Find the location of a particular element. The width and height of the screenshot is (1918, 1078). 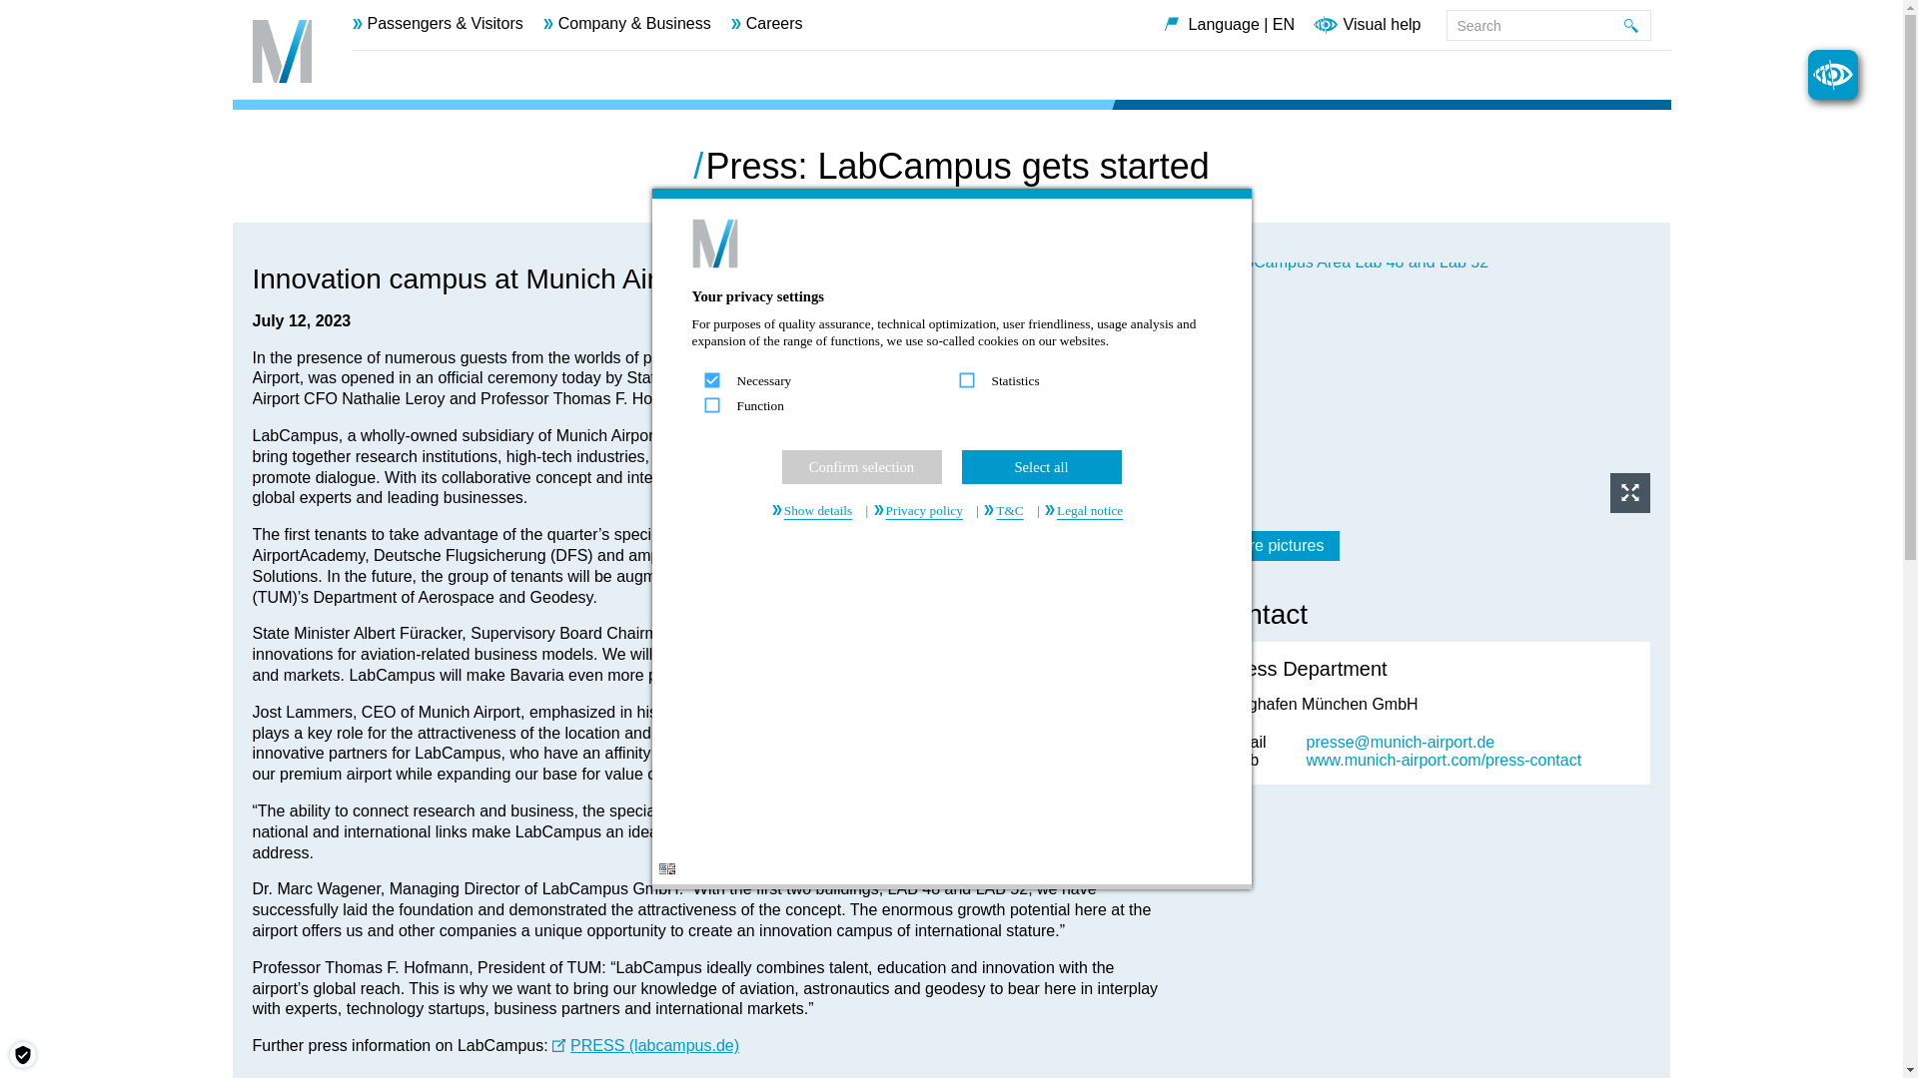

LabCampus Area is located at coordinates (1430, 387).